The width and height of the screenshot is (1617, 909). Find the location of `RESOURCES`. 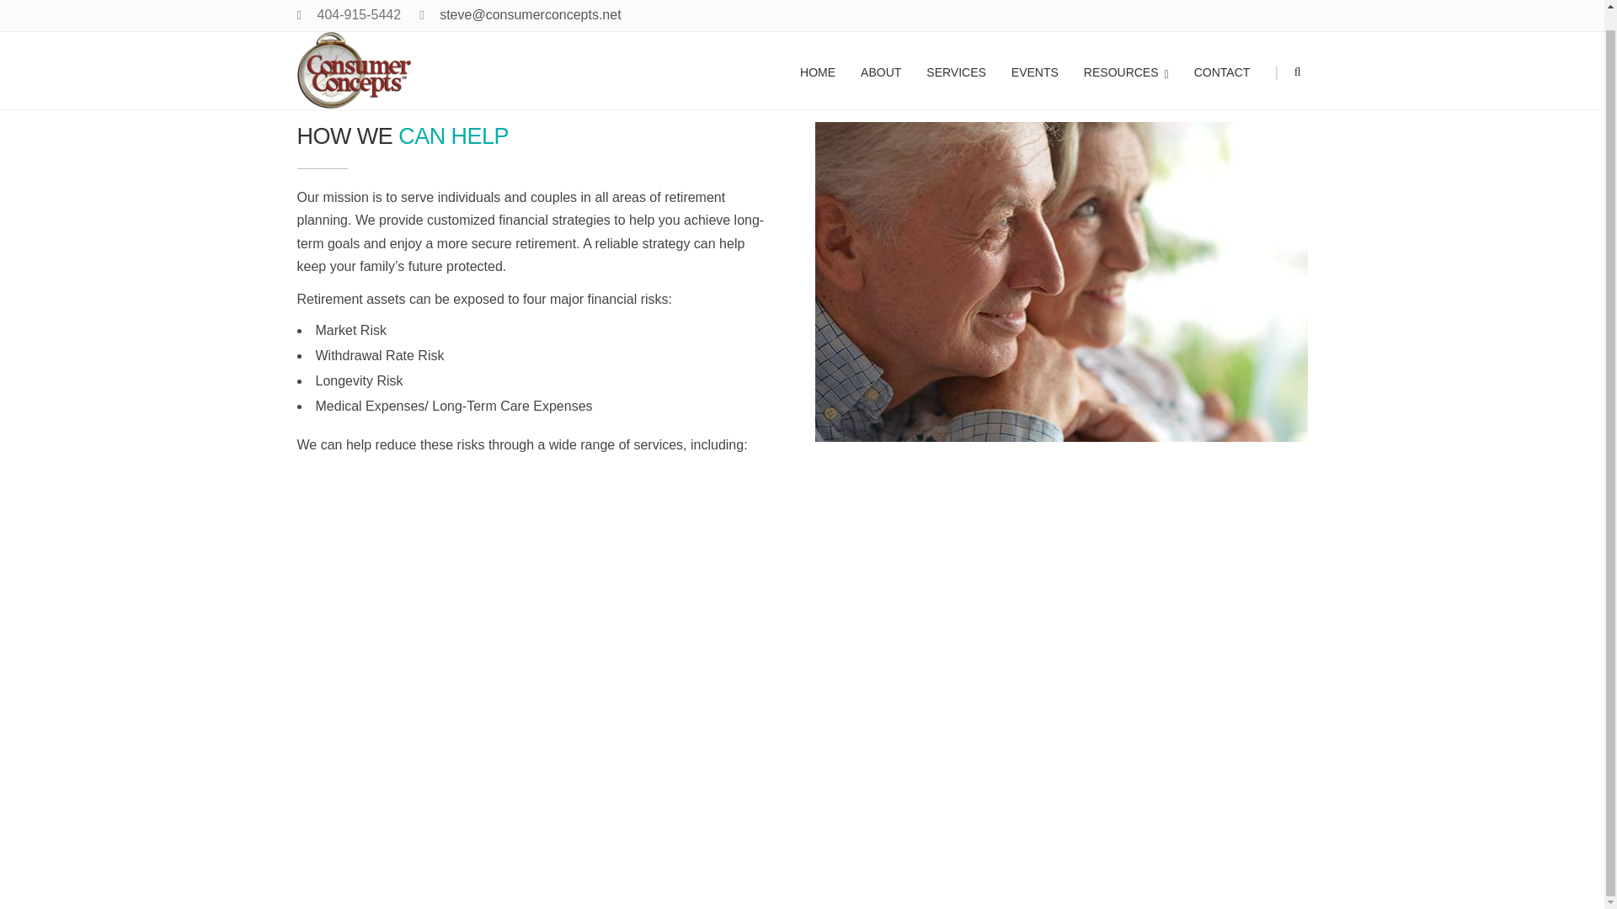

RESOURCES is located at coordinates (1126, 52).